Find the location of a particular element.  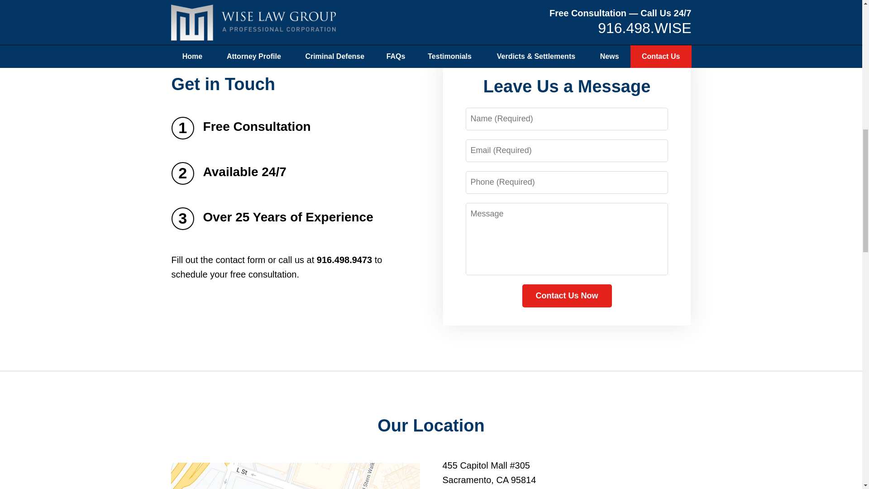

Contact Us Now is located at coordinates (567, 296).